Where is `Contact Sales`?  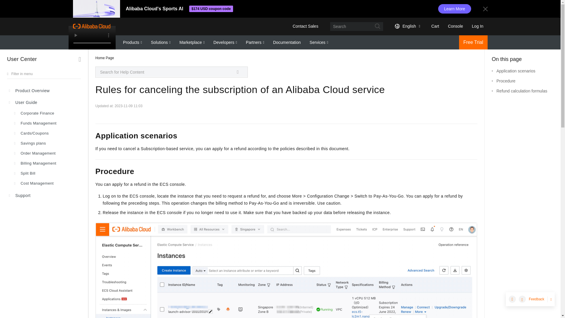
Contact Sales is located at coordinates (305, 26).